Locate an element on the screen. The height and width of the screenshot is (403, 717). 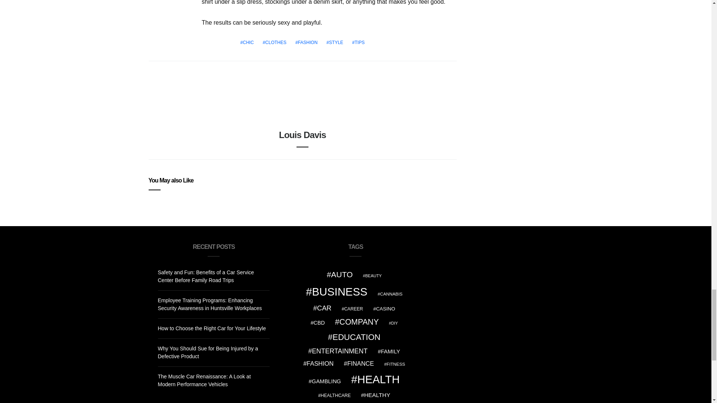
Posts by Louis Davis is located at coordinates (302, 134).